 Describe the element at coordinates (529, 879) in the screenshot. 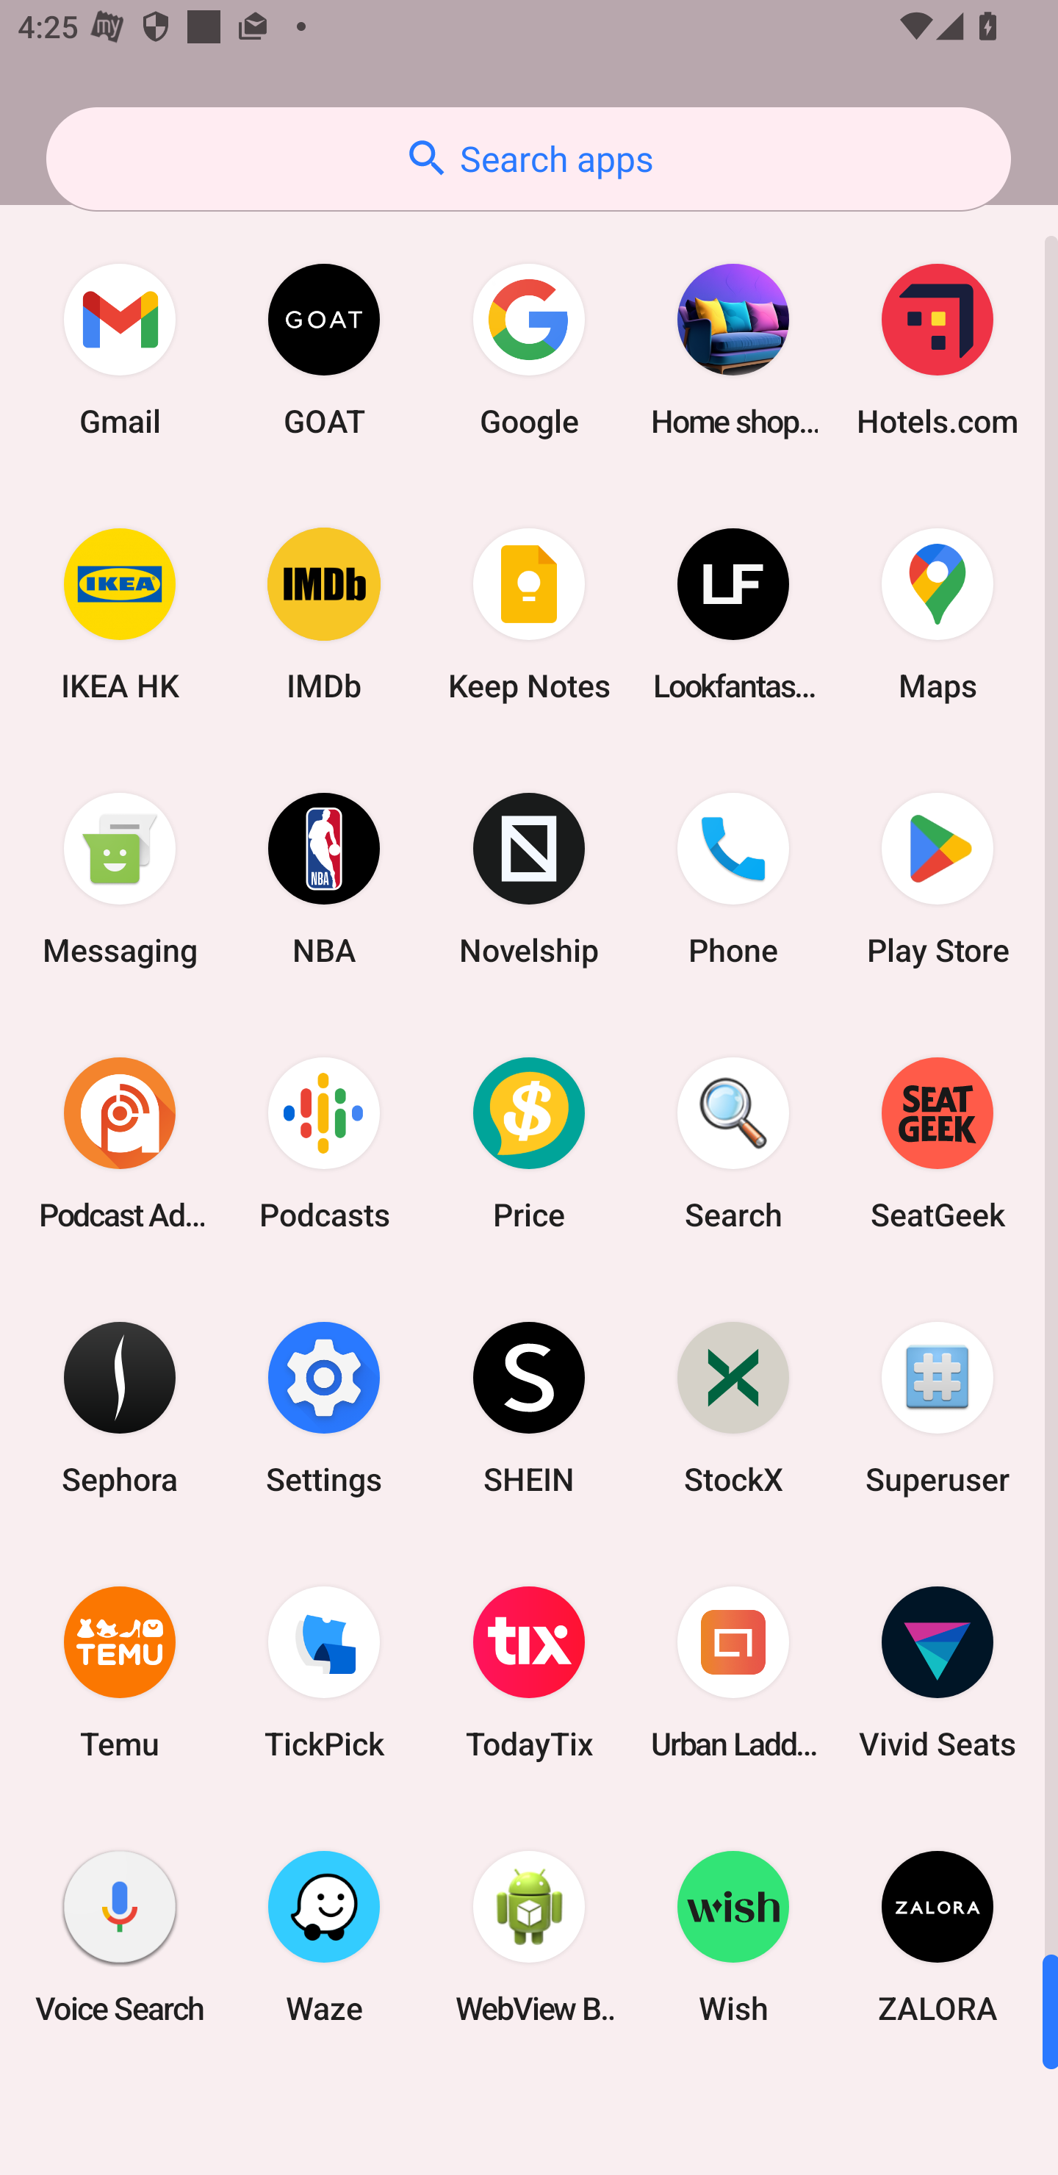

I see `Novelship` at that location.